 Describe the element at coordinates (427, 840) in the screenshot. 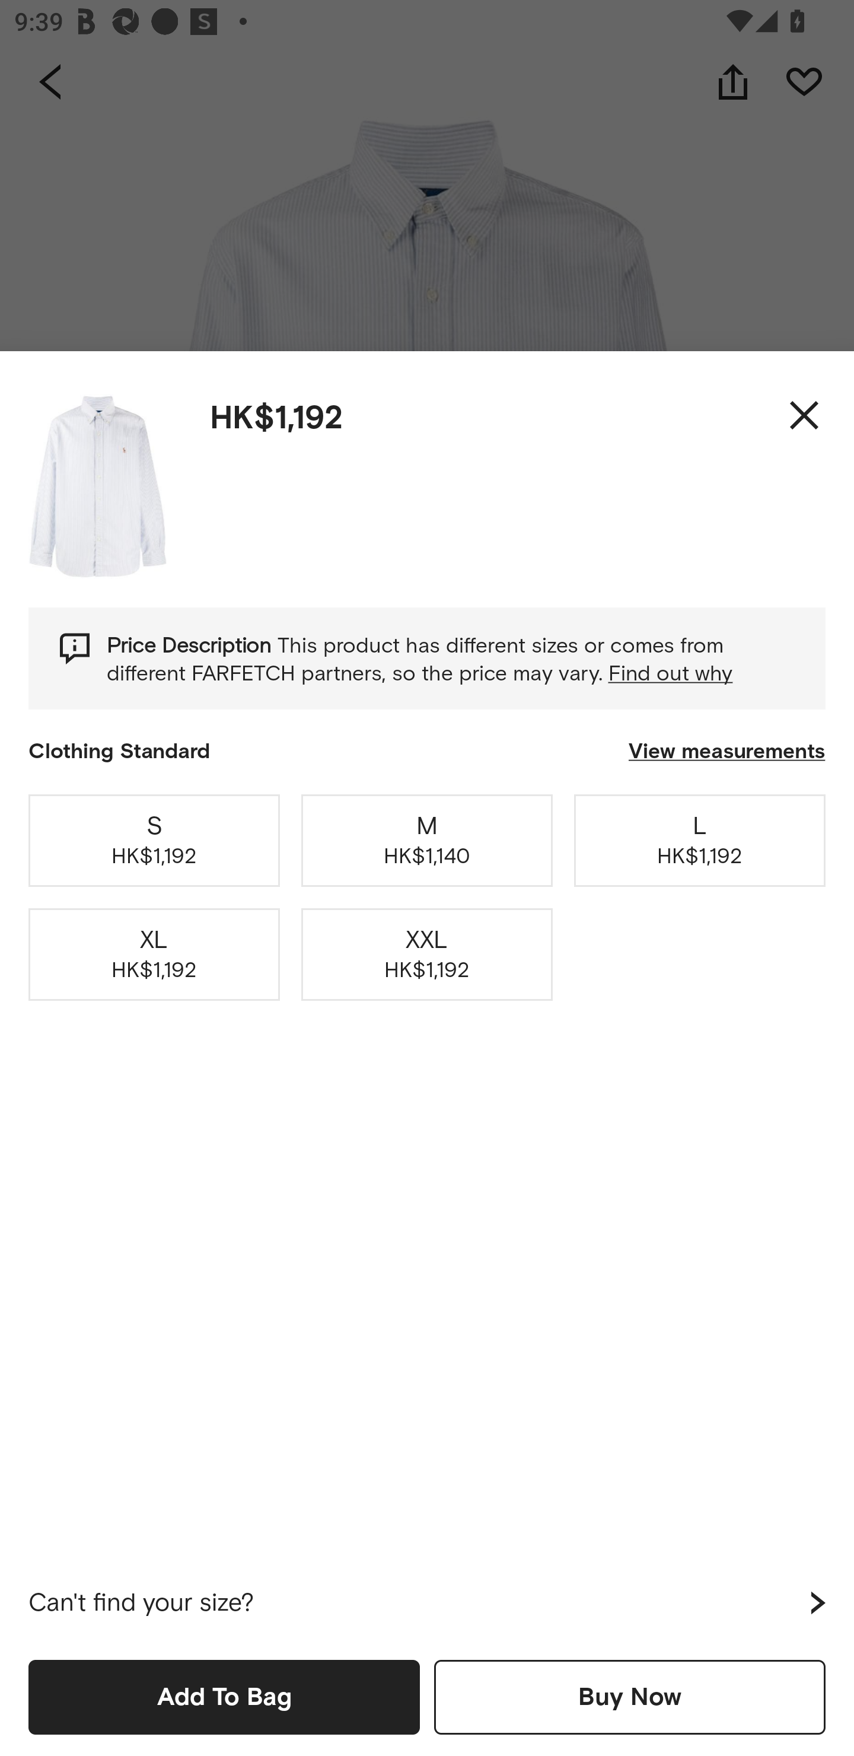

I see `M HK$1,140` at that location.